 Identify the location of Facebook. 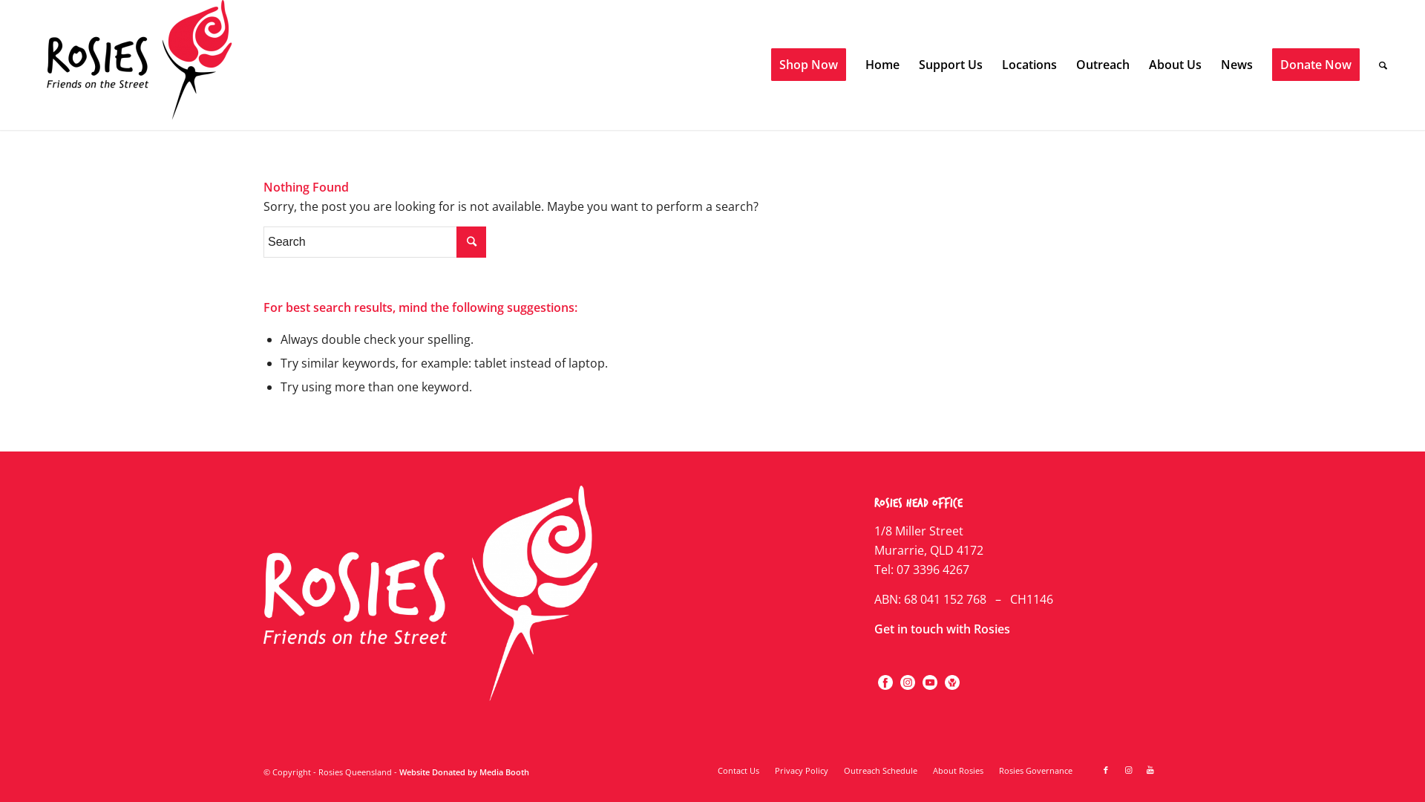
(885, 682).